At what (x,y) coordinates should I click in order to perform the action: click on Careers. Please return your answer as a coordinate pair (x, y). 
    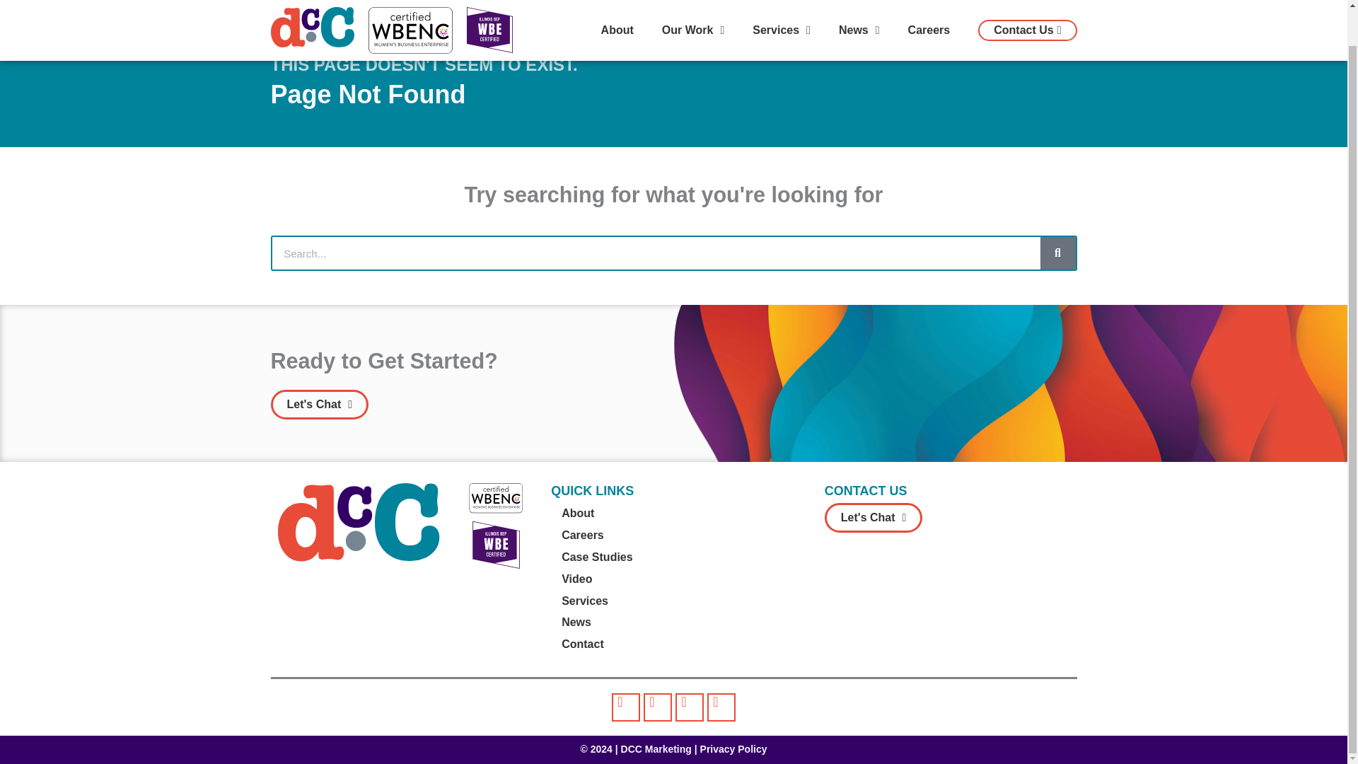
    Looking at the image, I should click on (929, 4).